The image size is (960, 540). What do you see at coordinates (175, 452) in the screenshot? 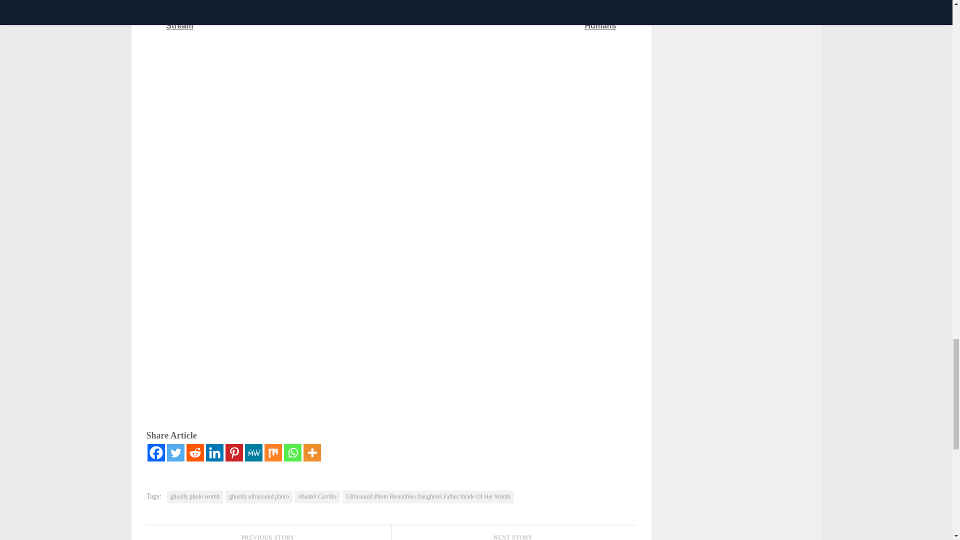
I see `Twitter` at bounding box center [175, 452].